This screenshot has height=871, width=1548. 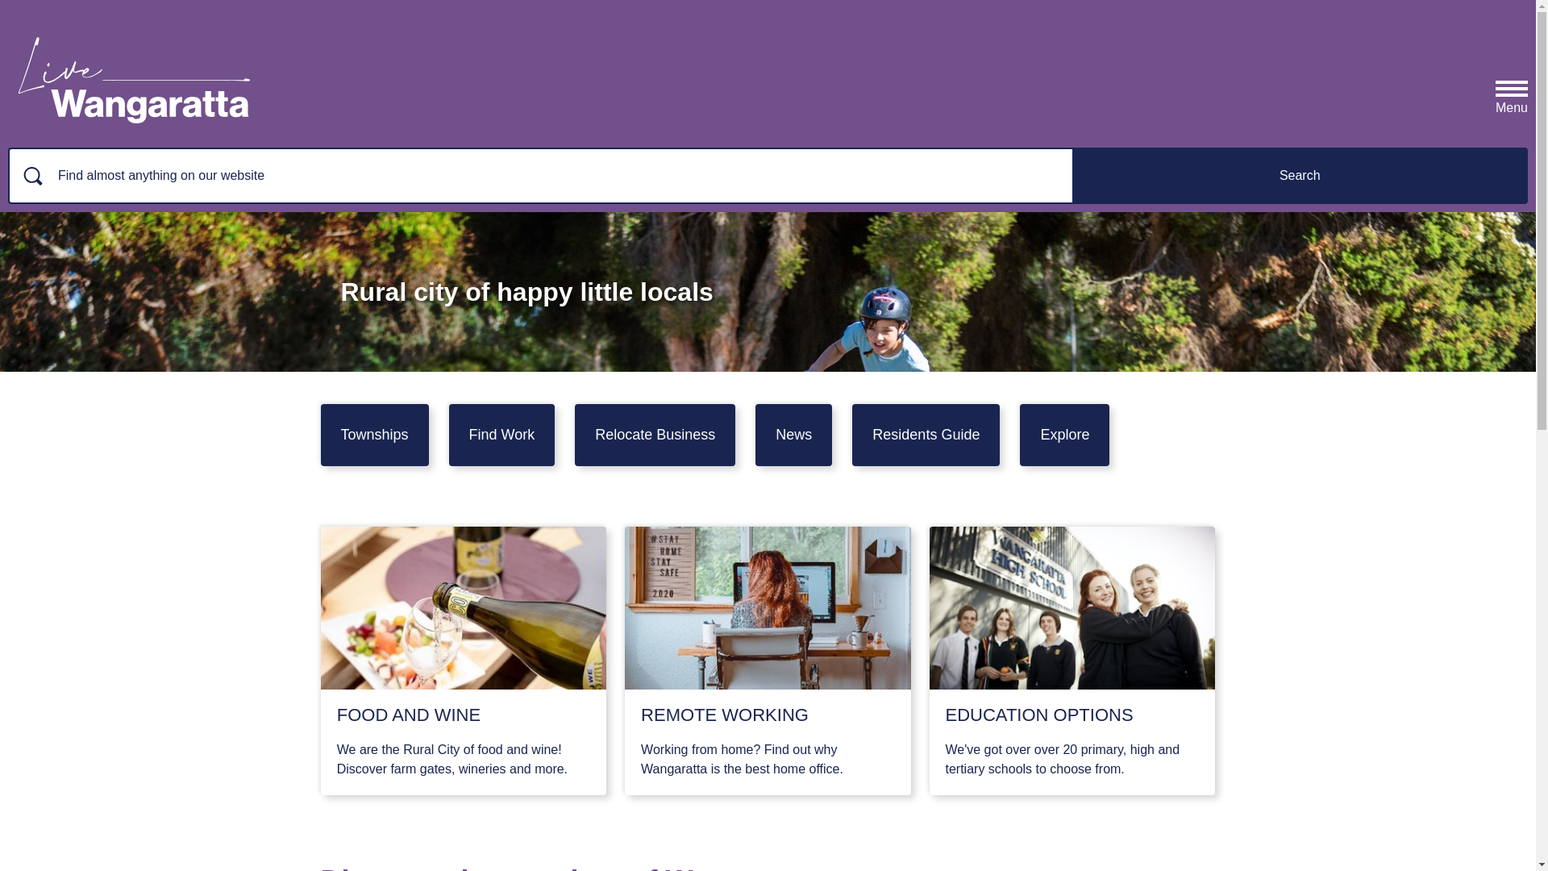 What do you see at coordinates (502, 435) in the screenshot?
I see `Find Work` at bounding box center [502, 435].